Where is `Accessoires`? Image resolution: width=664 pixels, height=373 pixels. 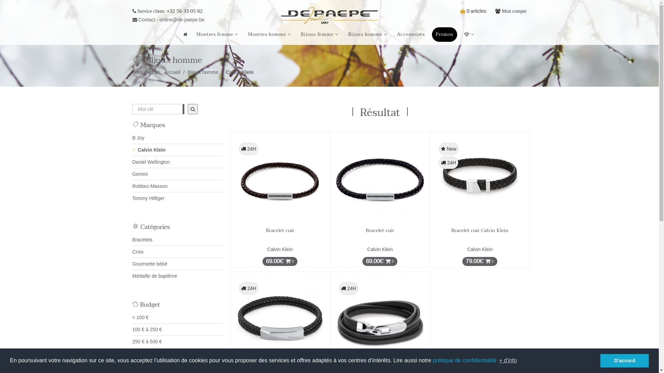 Accessoires is located at coordinates (411, 35).